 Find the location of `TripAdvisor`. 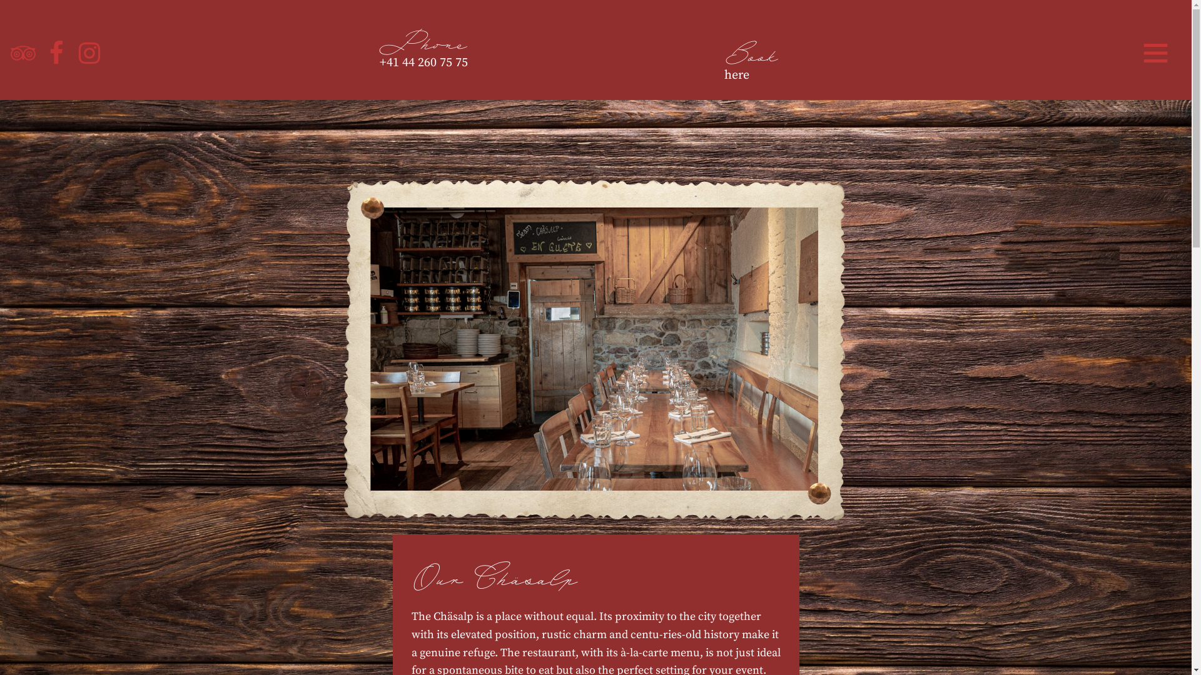

TripAdvisor is located at coordinates (23, 53).